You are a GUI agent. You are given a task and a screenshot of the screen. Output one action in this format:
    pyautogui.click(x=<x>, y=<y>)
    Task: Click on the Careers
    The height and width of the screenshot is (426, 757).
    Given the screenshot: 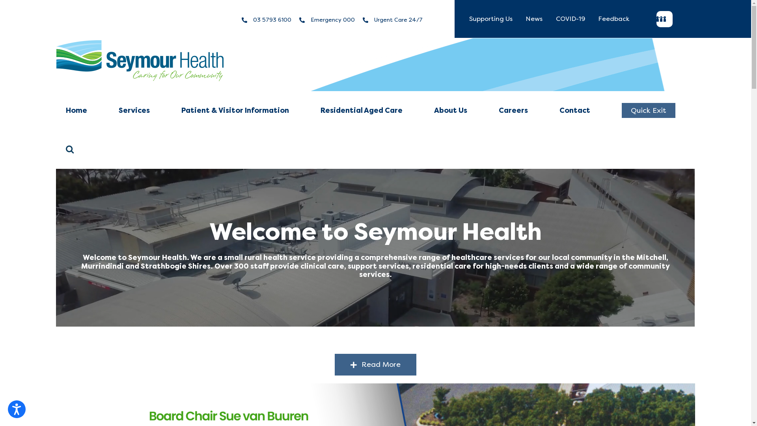 What is the action you would take?
    pyautogui.click(x=513, y=110)
    